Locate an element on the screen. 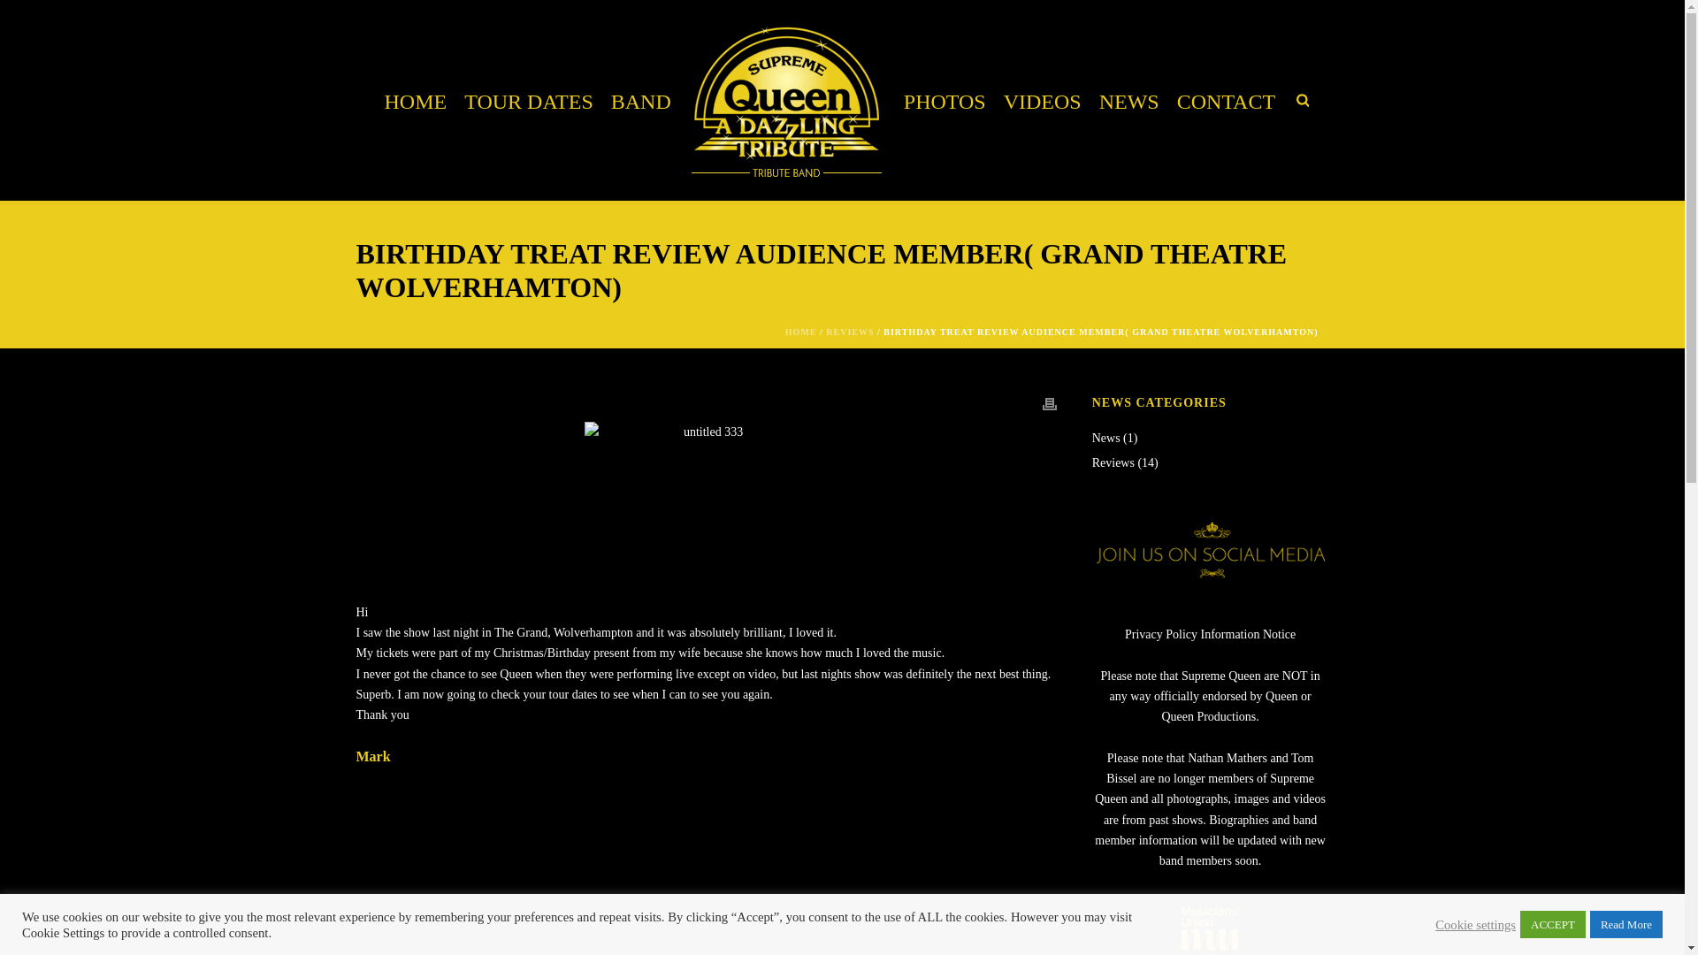 This screenshot has height=955, width=1698. HOME is located at coordinates (800, 332).